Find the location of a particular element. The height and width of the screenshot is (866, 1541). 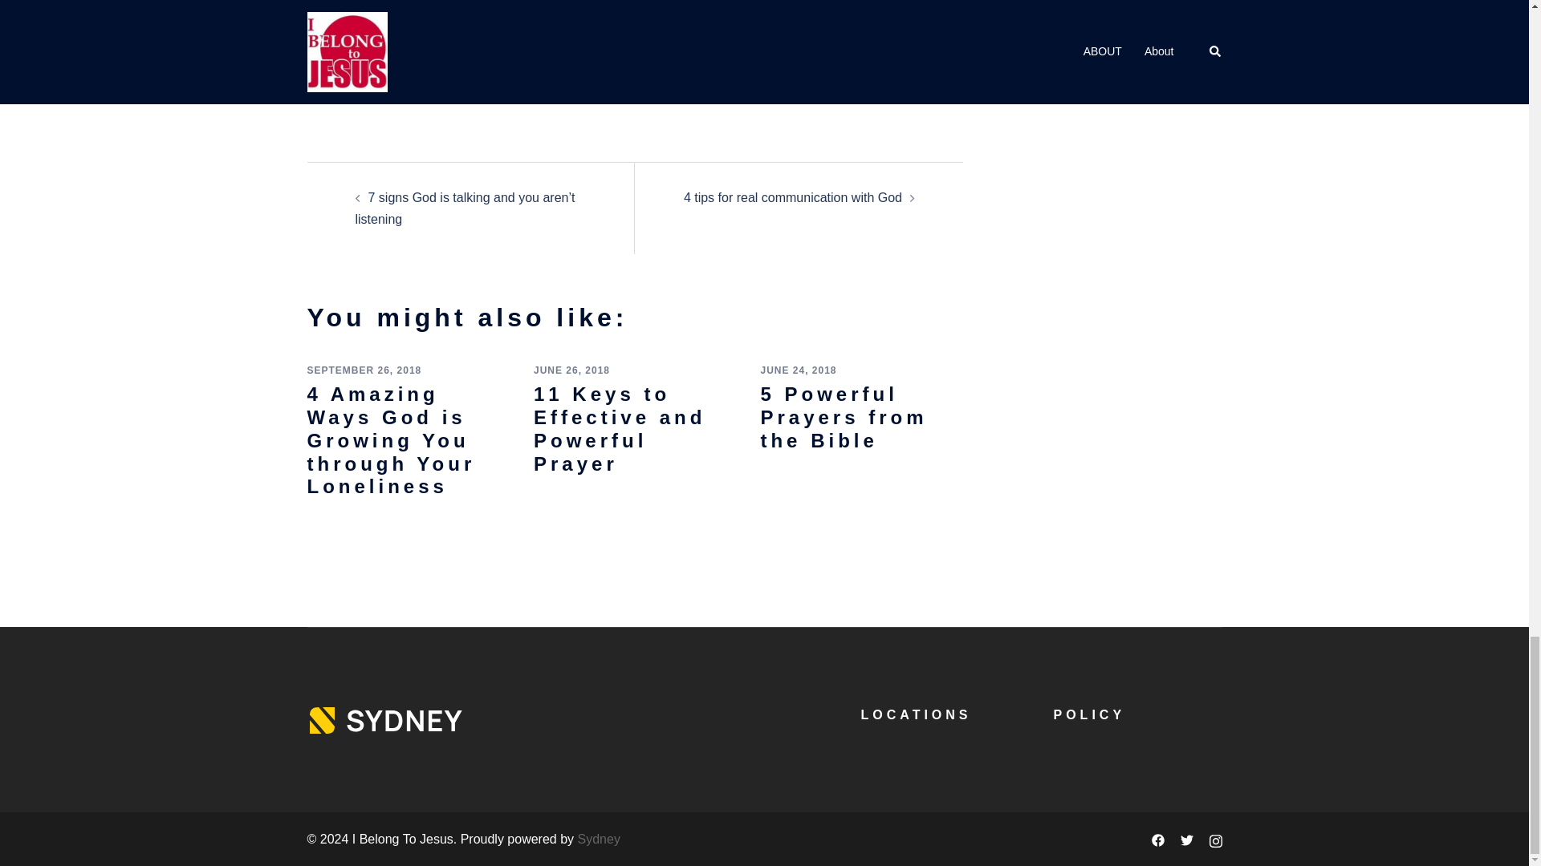

JUNE 24, 2018 is located at coordinates (798, 370).